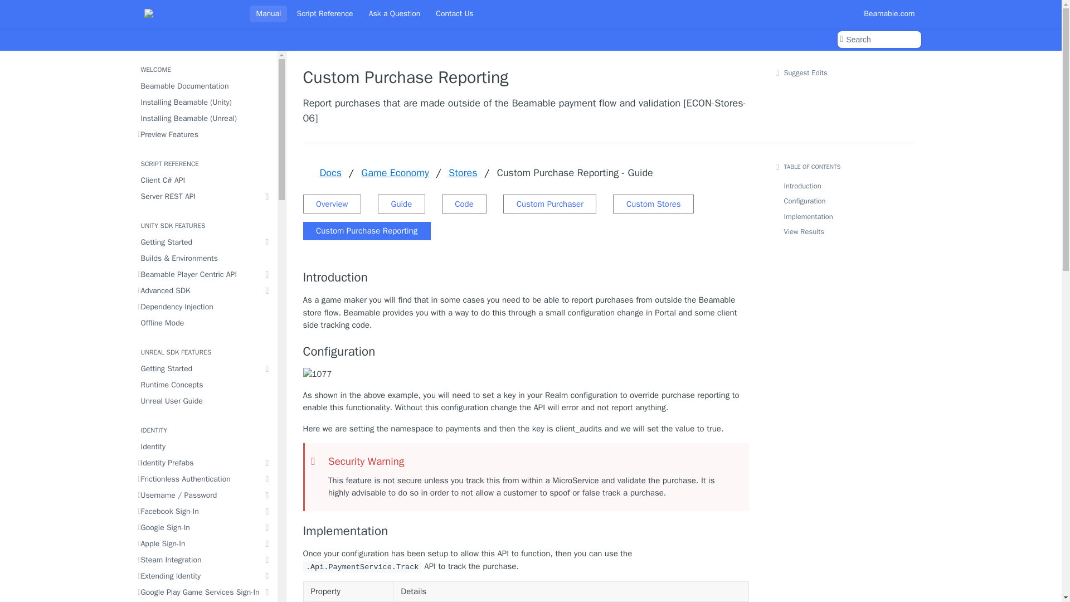 Image resolution: width=1070 pixels, height=602 pixels. What do you see at coordinates (526, 351) in the screenshot?
I see `Configuration` at bounding box center [526, 351].